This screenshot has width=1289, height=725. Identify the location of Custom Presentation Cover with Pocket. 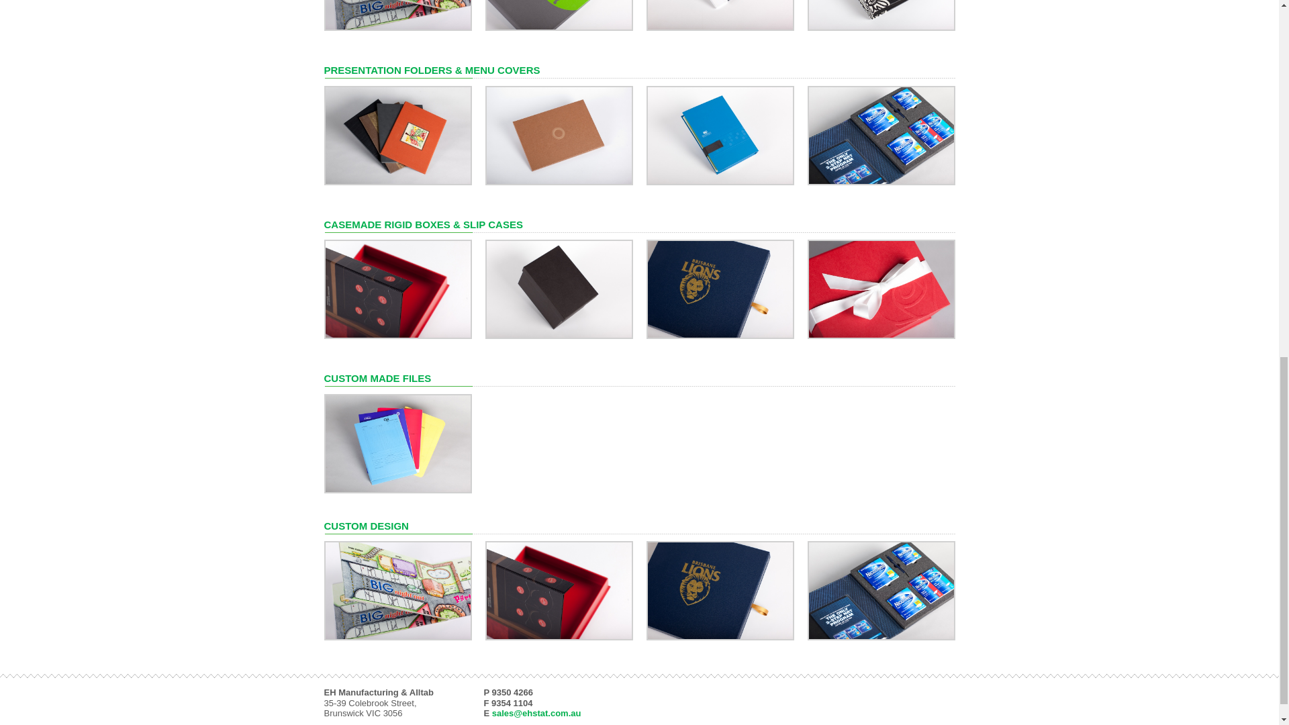
(720, 134).